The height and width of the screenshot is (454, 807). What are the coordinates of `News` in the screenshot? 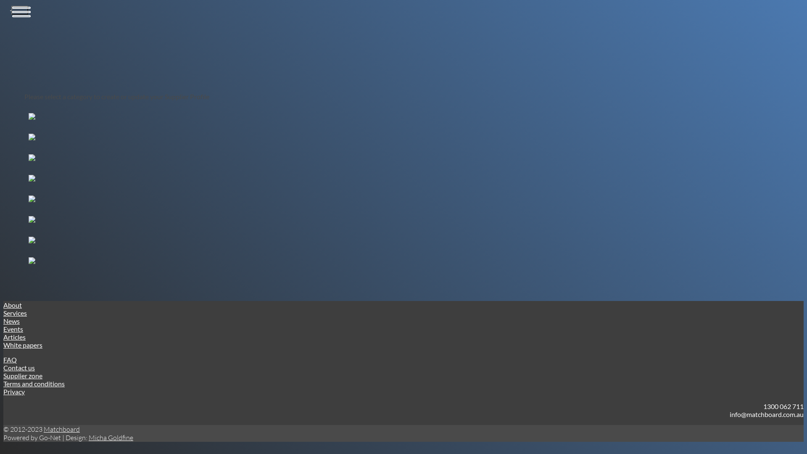 It's located at (12, 321).